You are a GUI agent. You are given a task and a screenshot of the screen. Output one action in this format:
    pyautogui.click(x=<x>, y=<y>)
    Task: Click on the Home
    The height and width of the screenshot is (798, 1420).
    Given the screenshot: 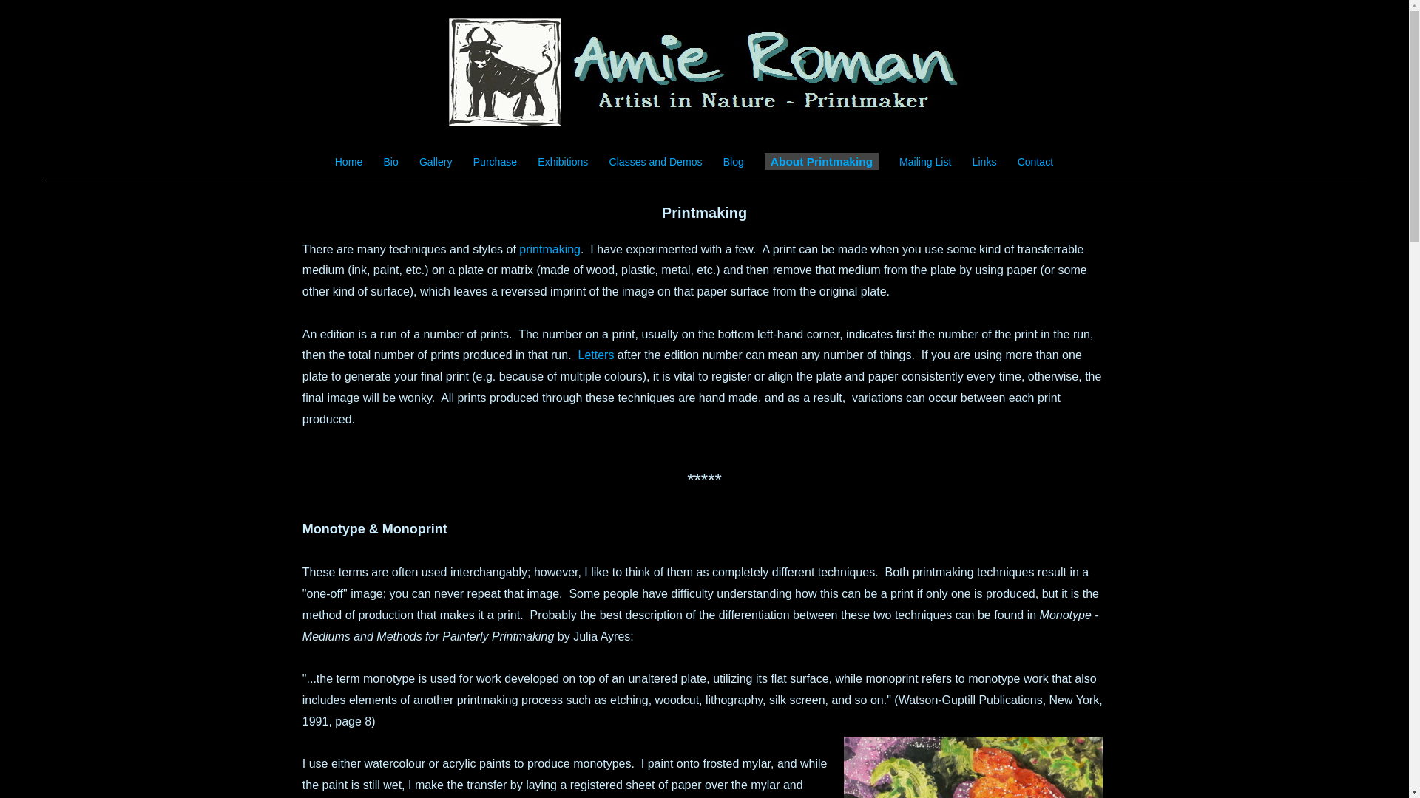 What is the action you would take?
    pyautogui.click(x=349, y=162)
    